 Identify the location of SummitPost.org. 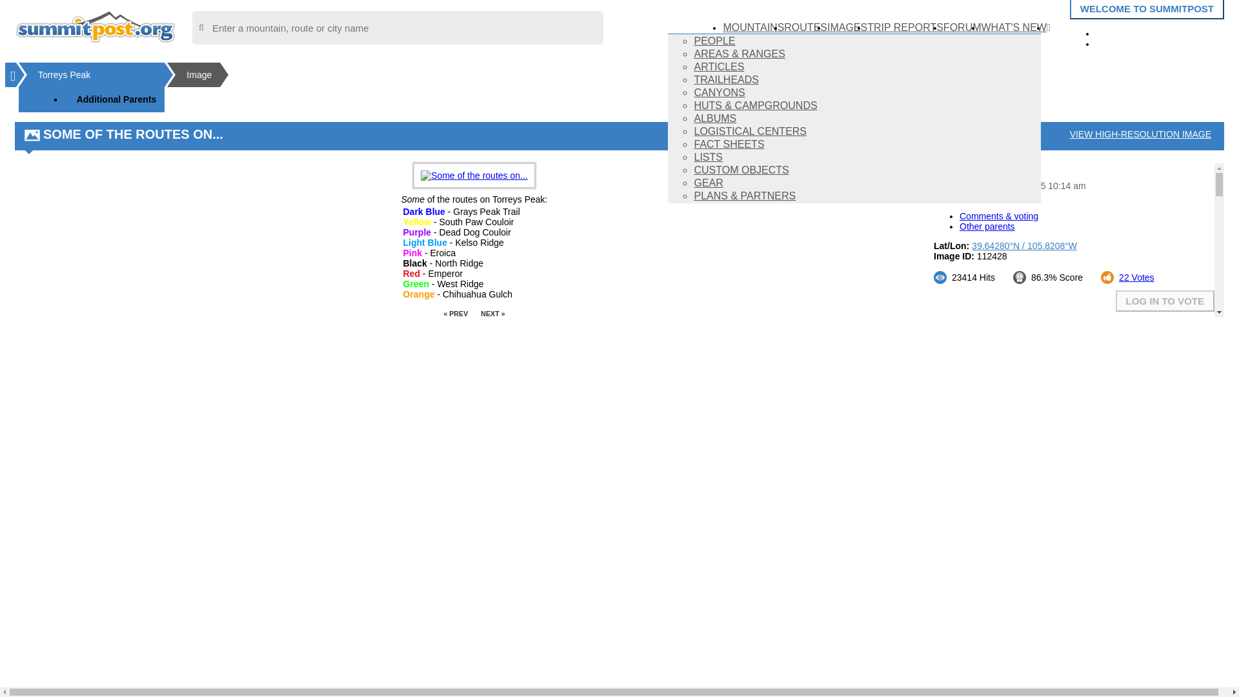
(96, 26).